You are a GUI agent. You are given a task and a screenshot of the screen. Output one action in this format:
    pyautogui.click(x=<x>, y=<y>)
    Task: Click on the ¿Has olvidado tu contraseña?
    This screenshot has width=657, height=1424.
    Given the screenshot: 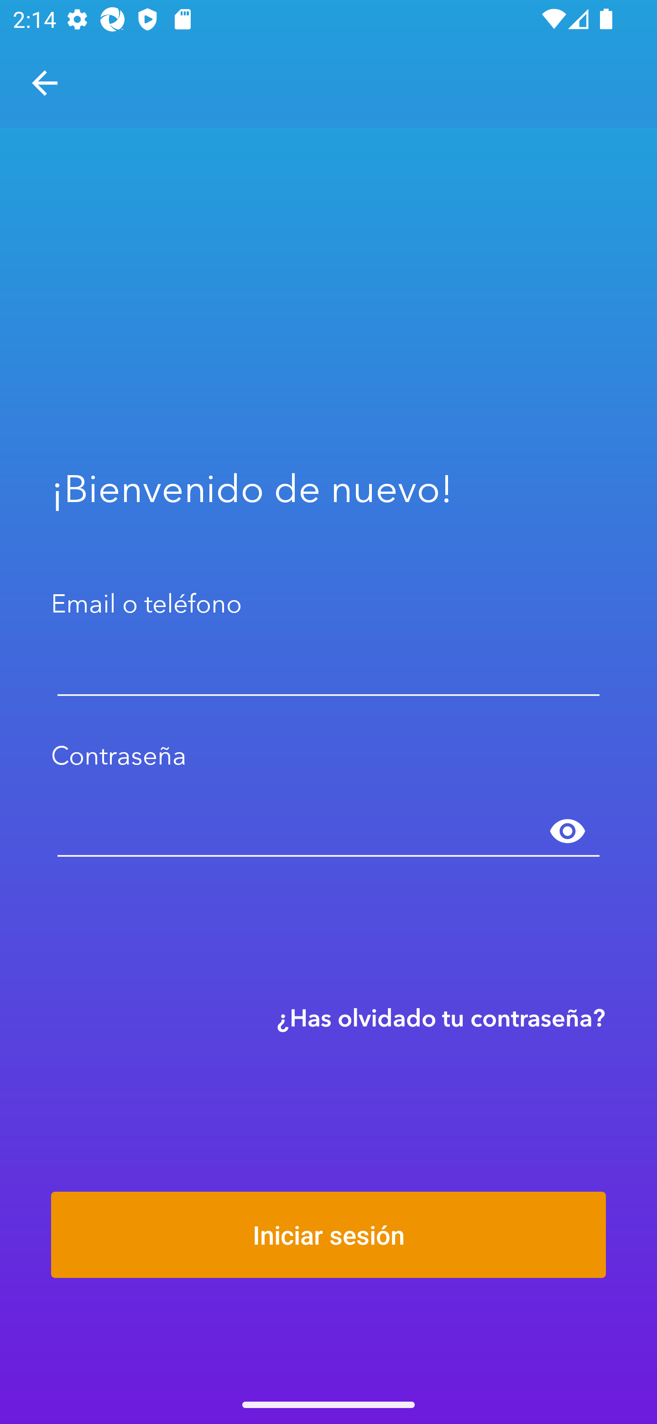 What is the action you would take?
    pyautogui.click(x=441, y=1017)
    